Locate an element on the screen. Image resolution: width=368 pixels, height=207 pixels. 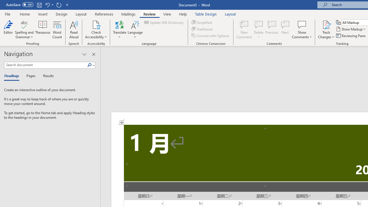
Previous is located at coordinates (272, 29).